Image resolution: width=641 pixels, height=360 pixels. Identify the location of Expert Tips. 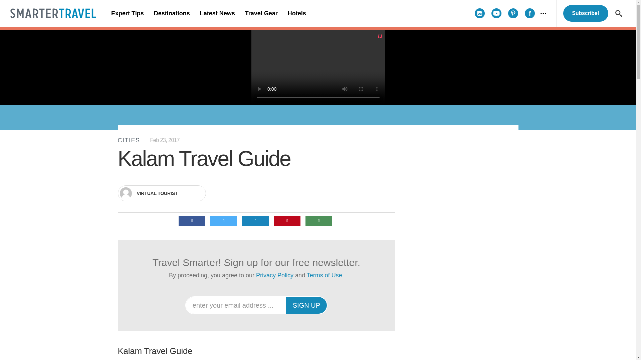
(128, 13).